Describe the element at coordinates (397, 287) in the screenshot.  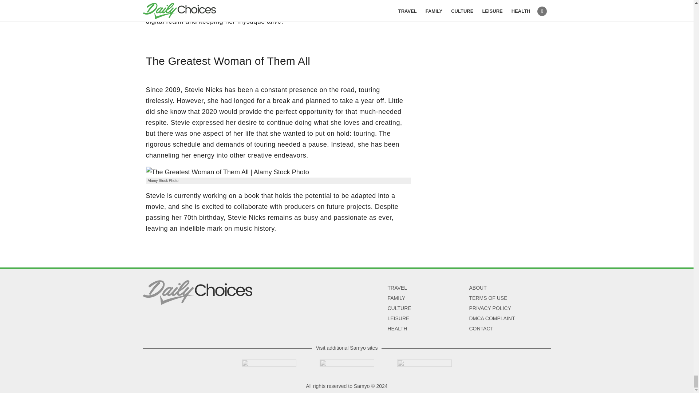
I see `TRAVEL` at that location.